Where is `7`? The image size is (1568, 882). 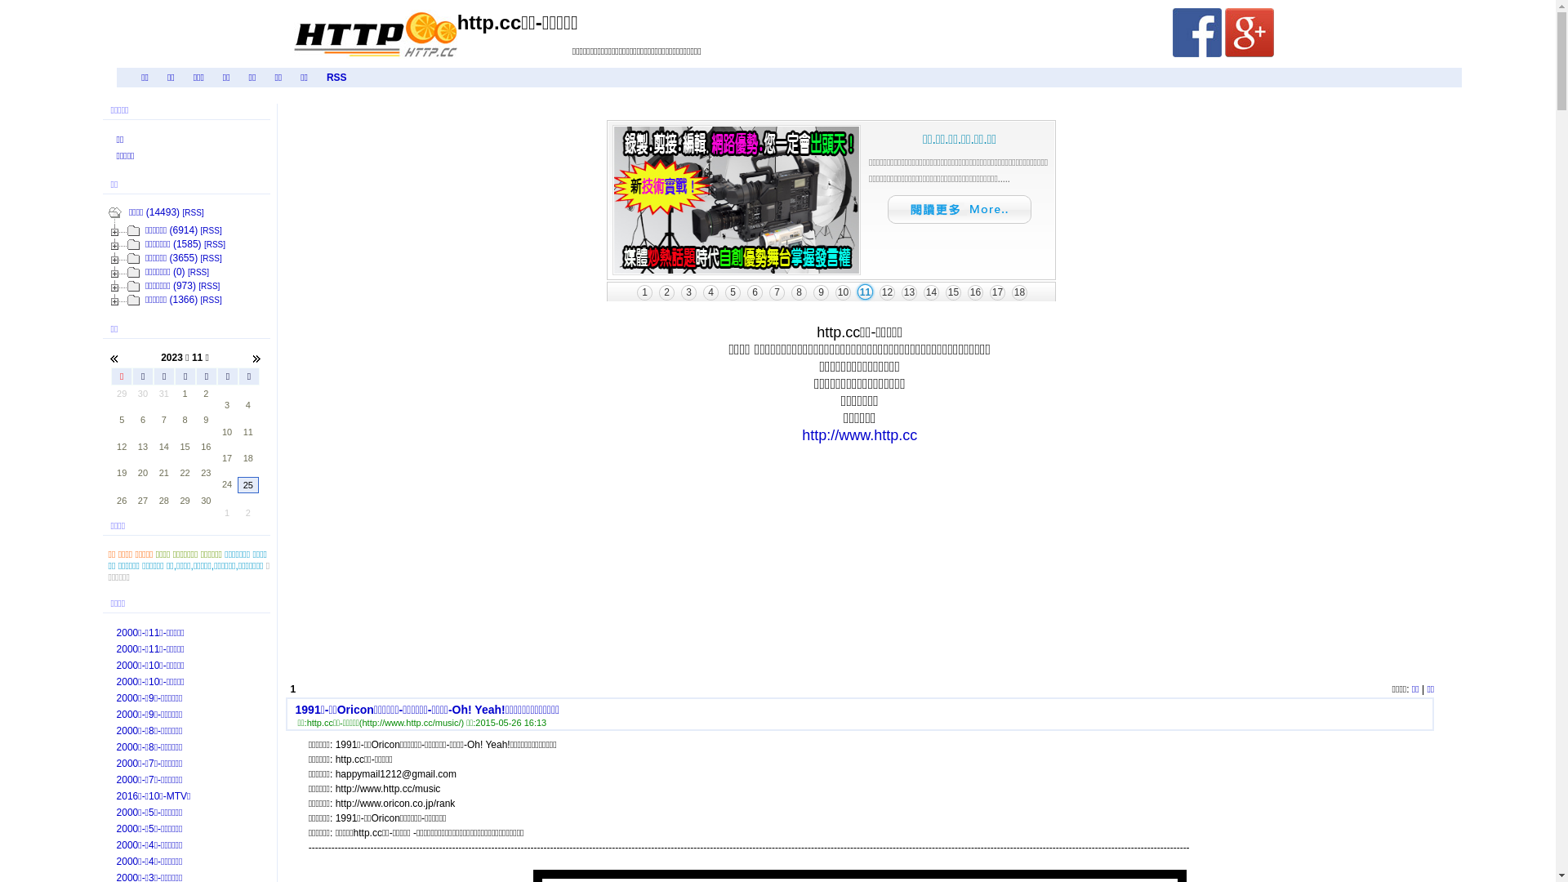
7 is located at coordinates (164, 420).